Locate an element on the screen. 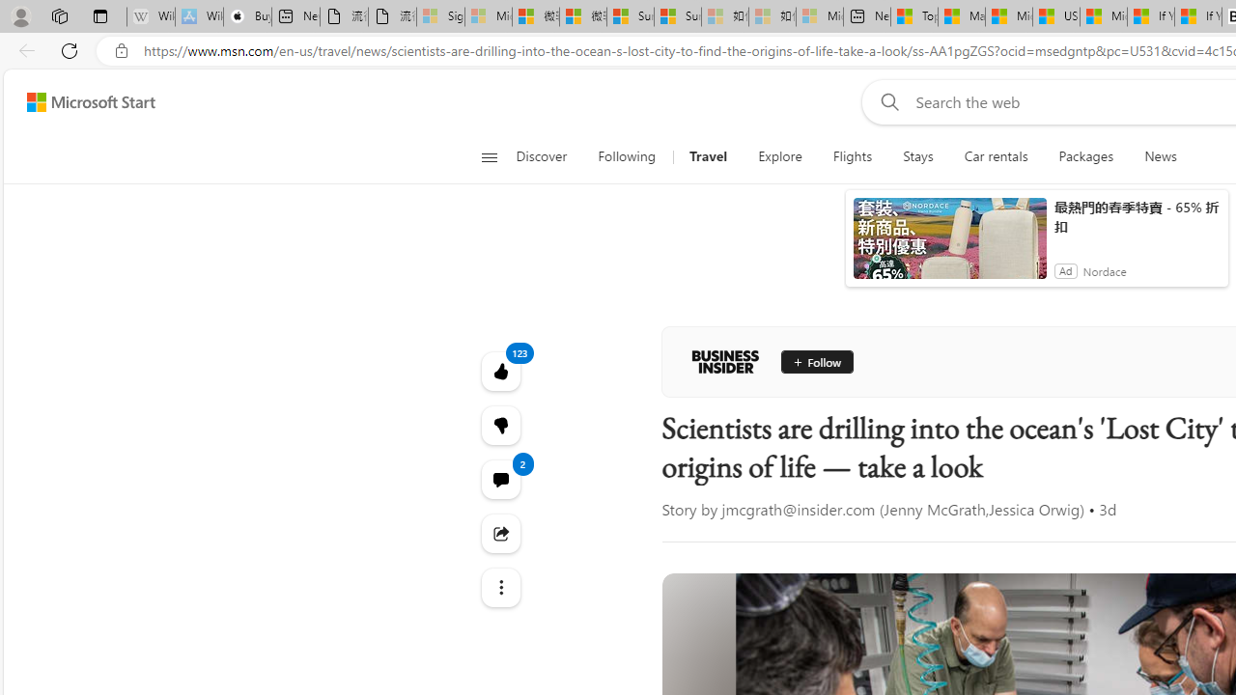  123 Like is located at coordinates (500, 371).